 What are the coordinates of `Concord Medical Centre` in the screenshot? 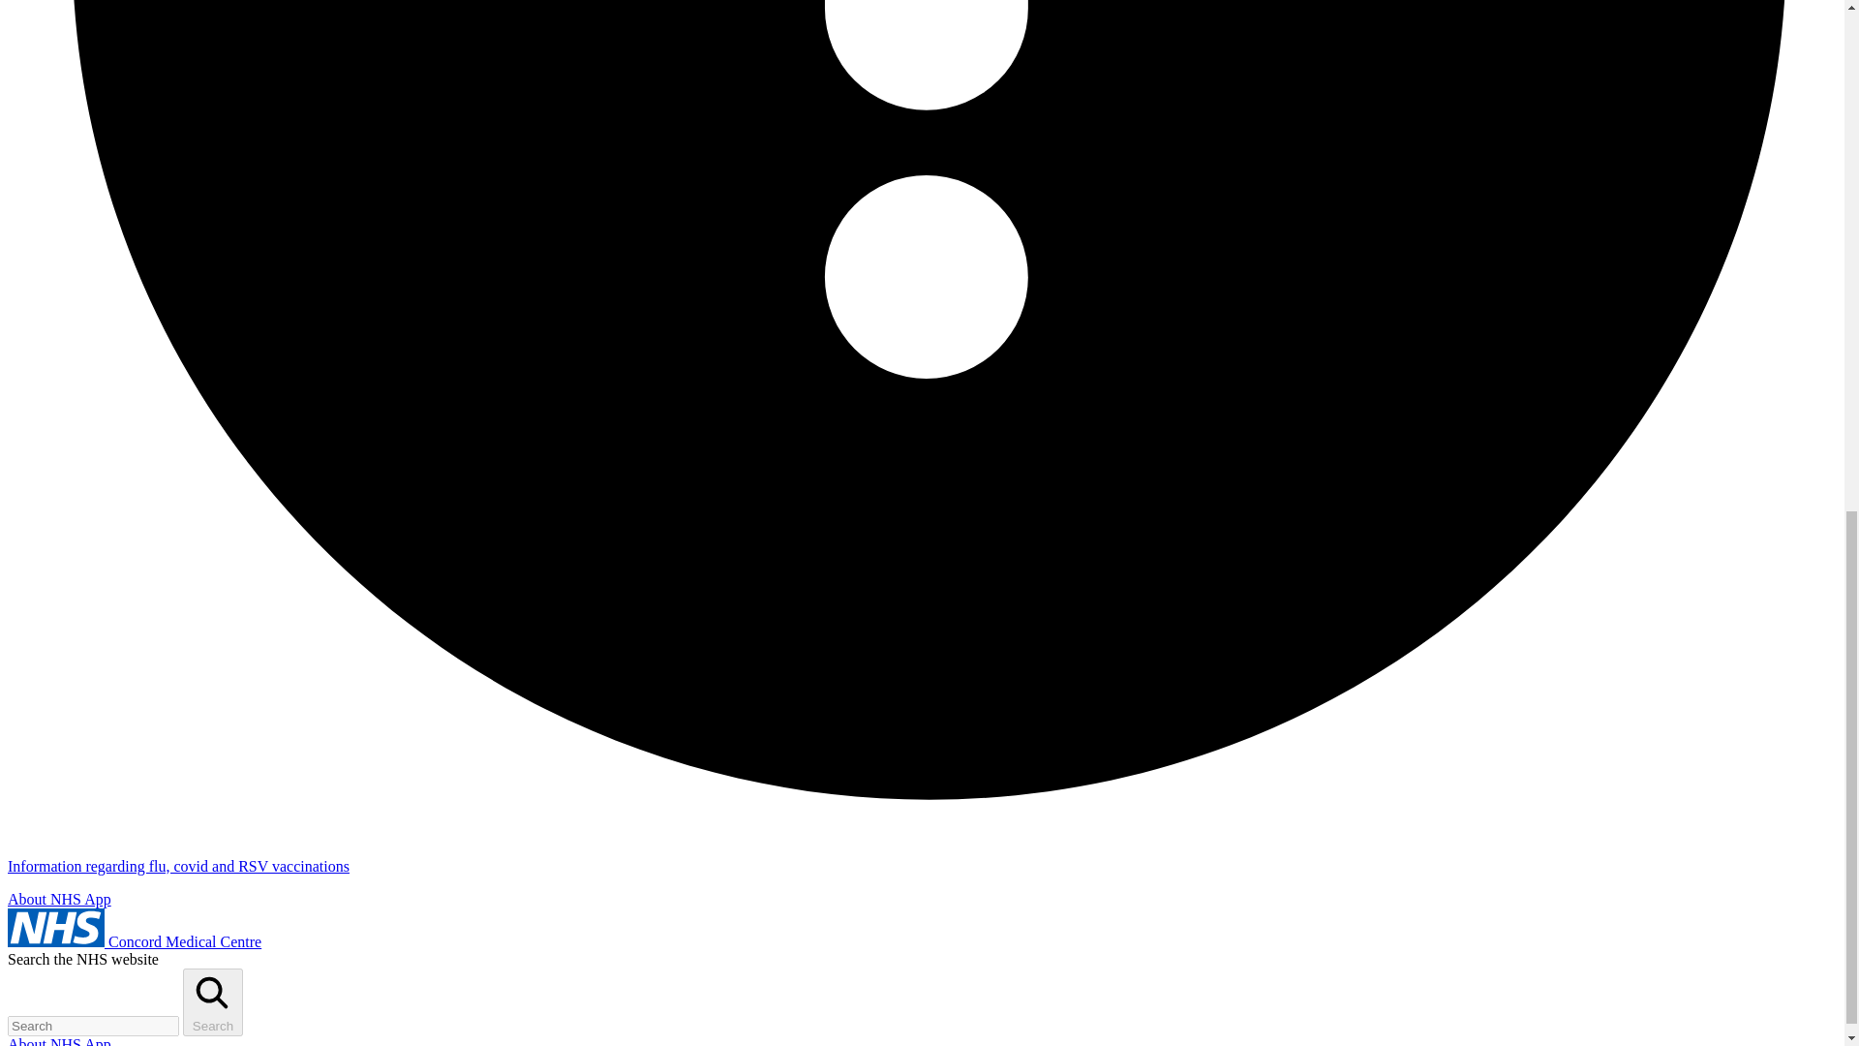 It's located at (134, 941).